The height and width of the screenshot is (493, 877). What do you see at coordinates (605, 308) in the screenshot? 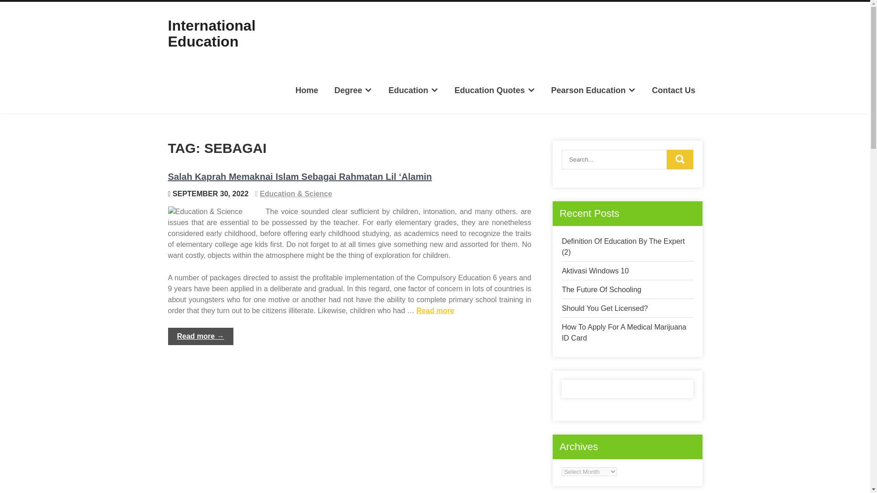
I see `Should You Get Licensed?` at bounding box center [605, 308].